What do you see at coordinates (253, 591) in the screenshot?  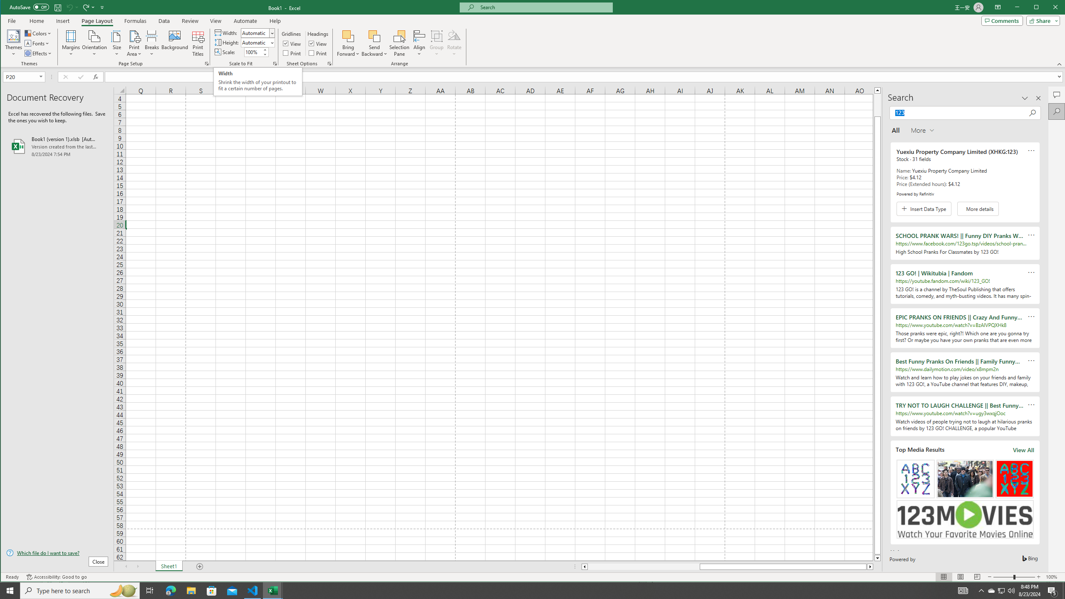 I see `Visual Studio Code - 1 running window` at bounding box center [253, 591].